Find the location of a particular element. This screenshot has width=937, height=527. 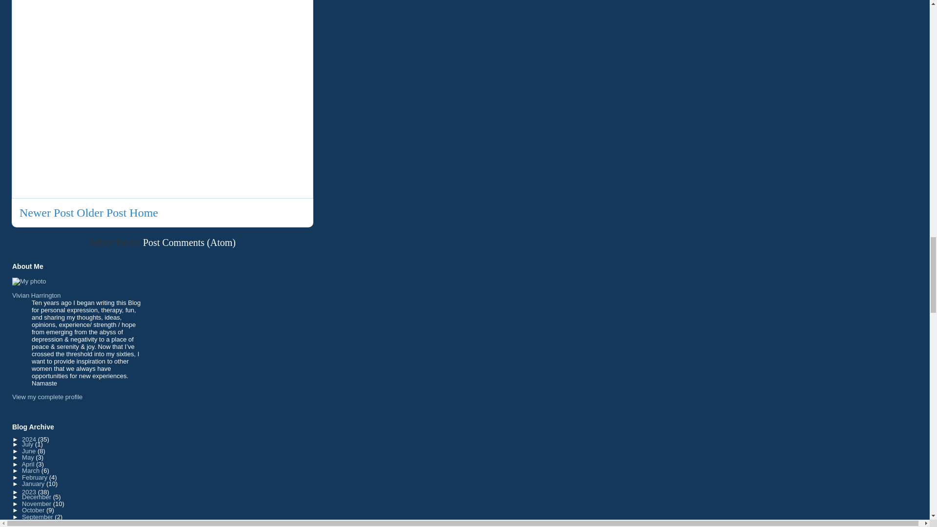

April is located at coordinates (29, 464).